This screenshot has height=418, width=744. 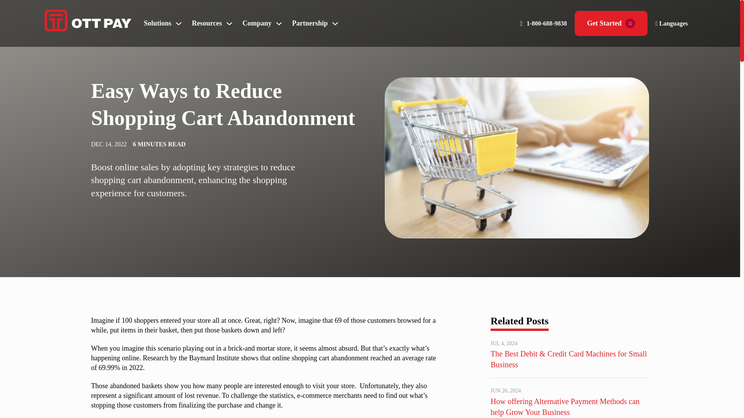 I want to click on Resources, so click(x=207, y=23).